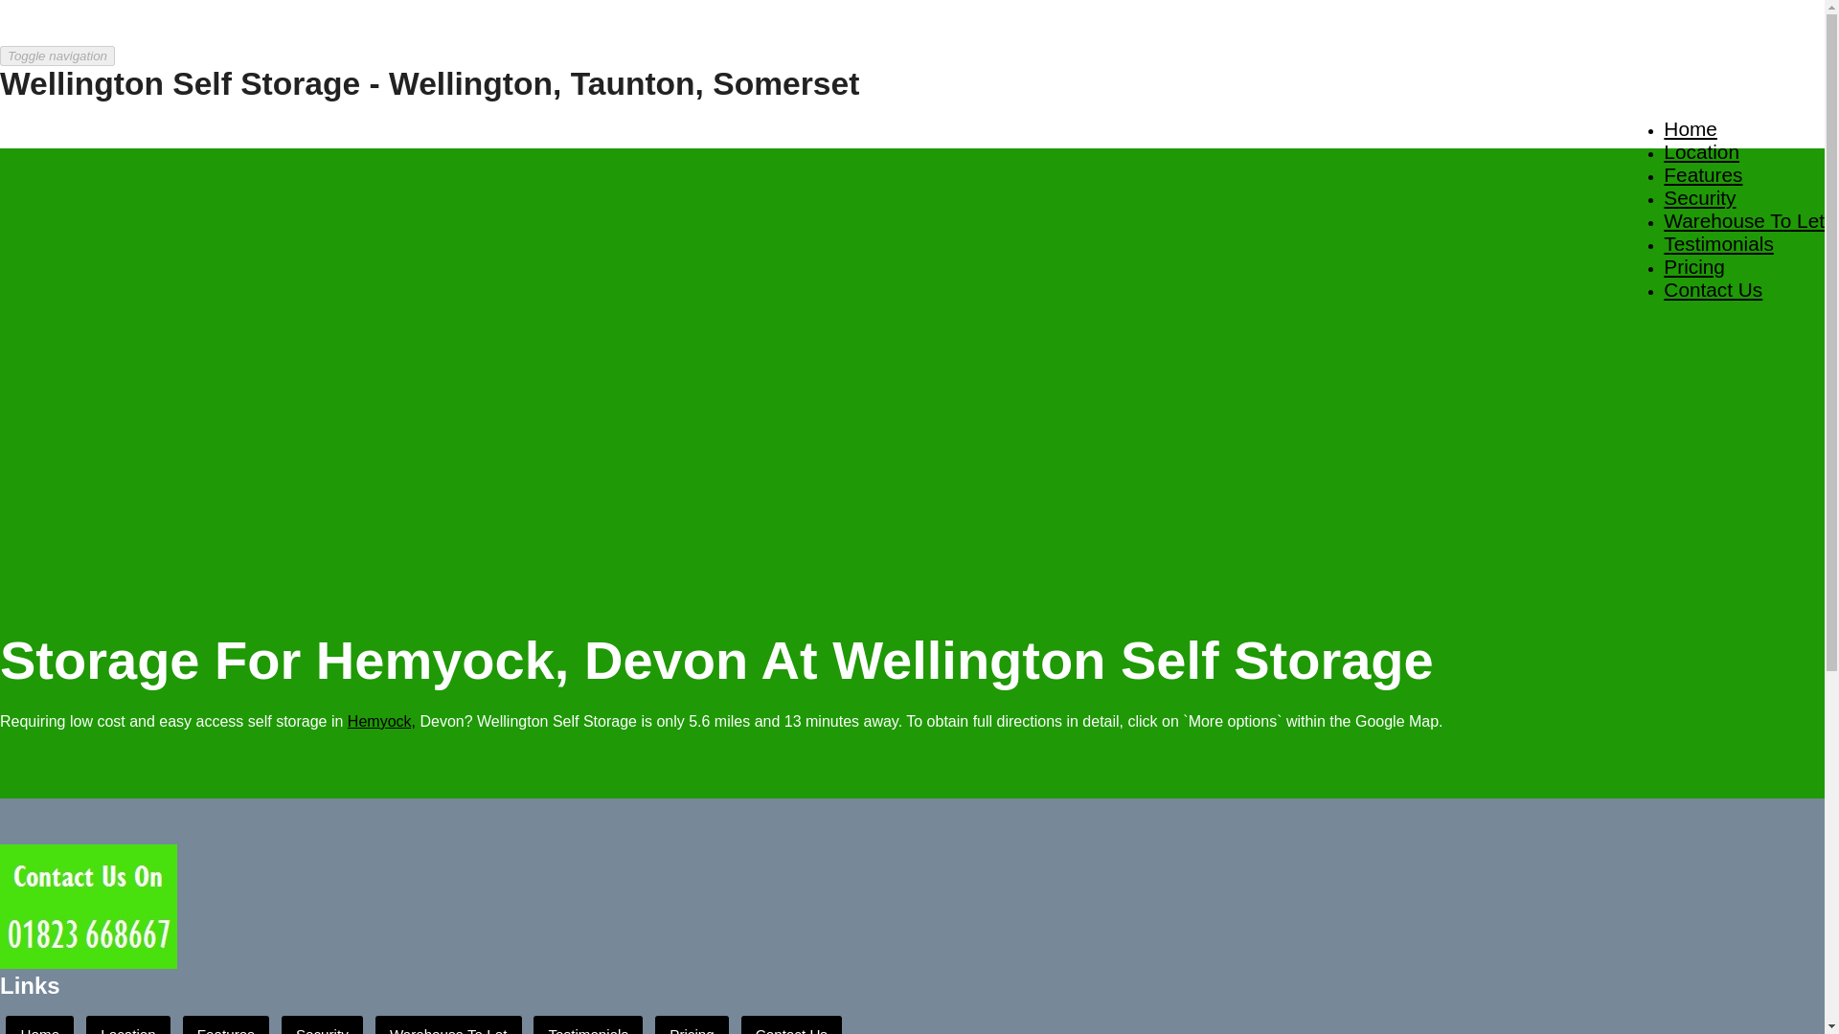  I want to click on Security, so click(1699, 197).